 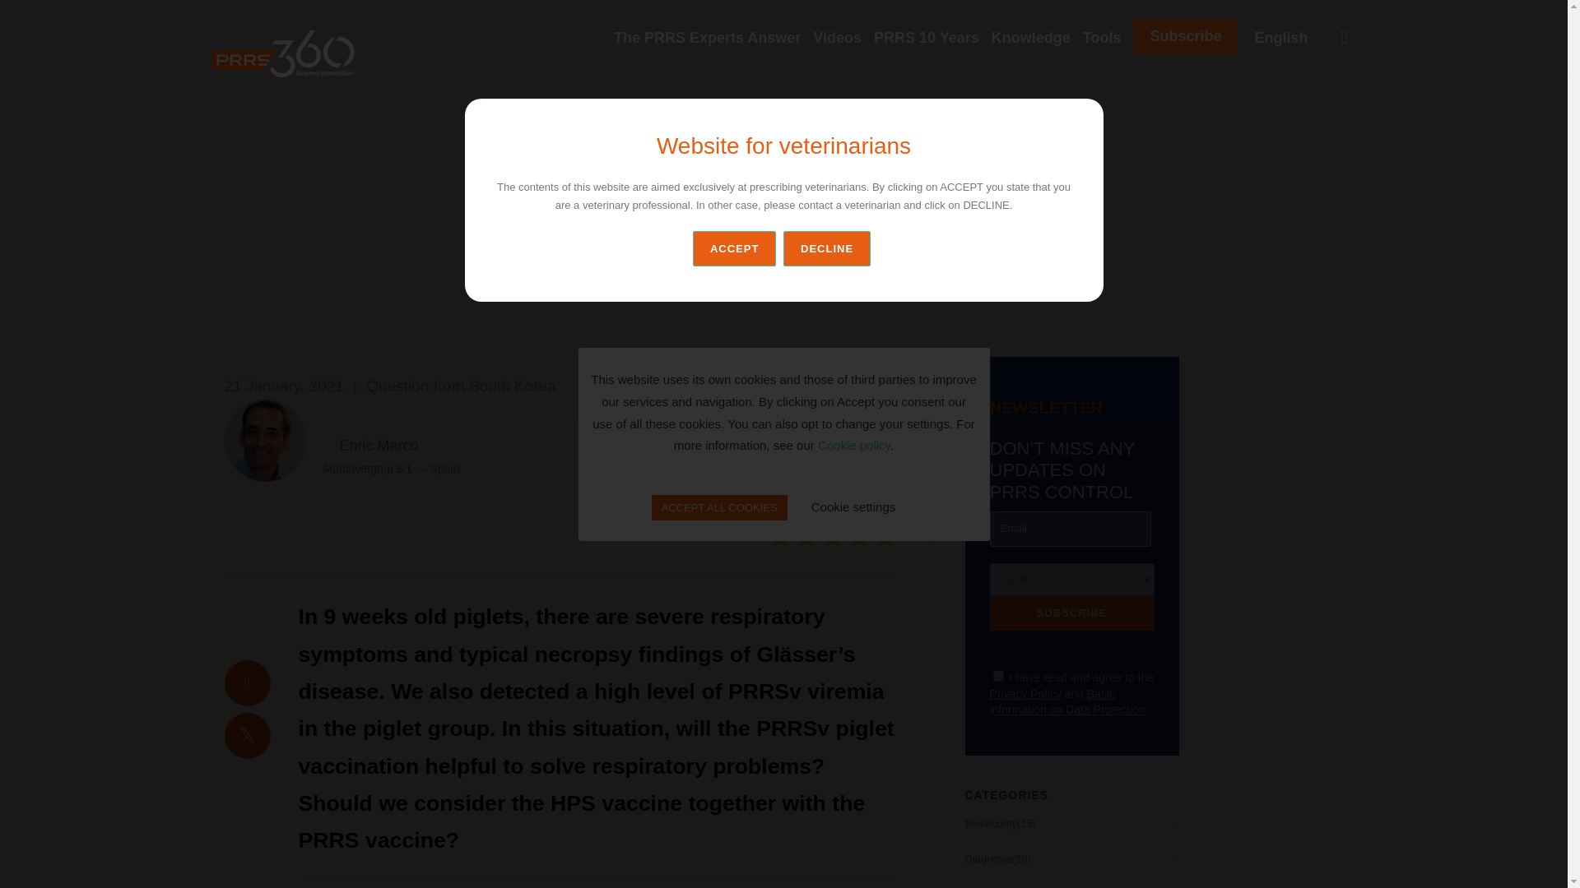 What do you see at coordinates (997, 676) in the screenshot?
I see `1` at bounding box center [997, 676].